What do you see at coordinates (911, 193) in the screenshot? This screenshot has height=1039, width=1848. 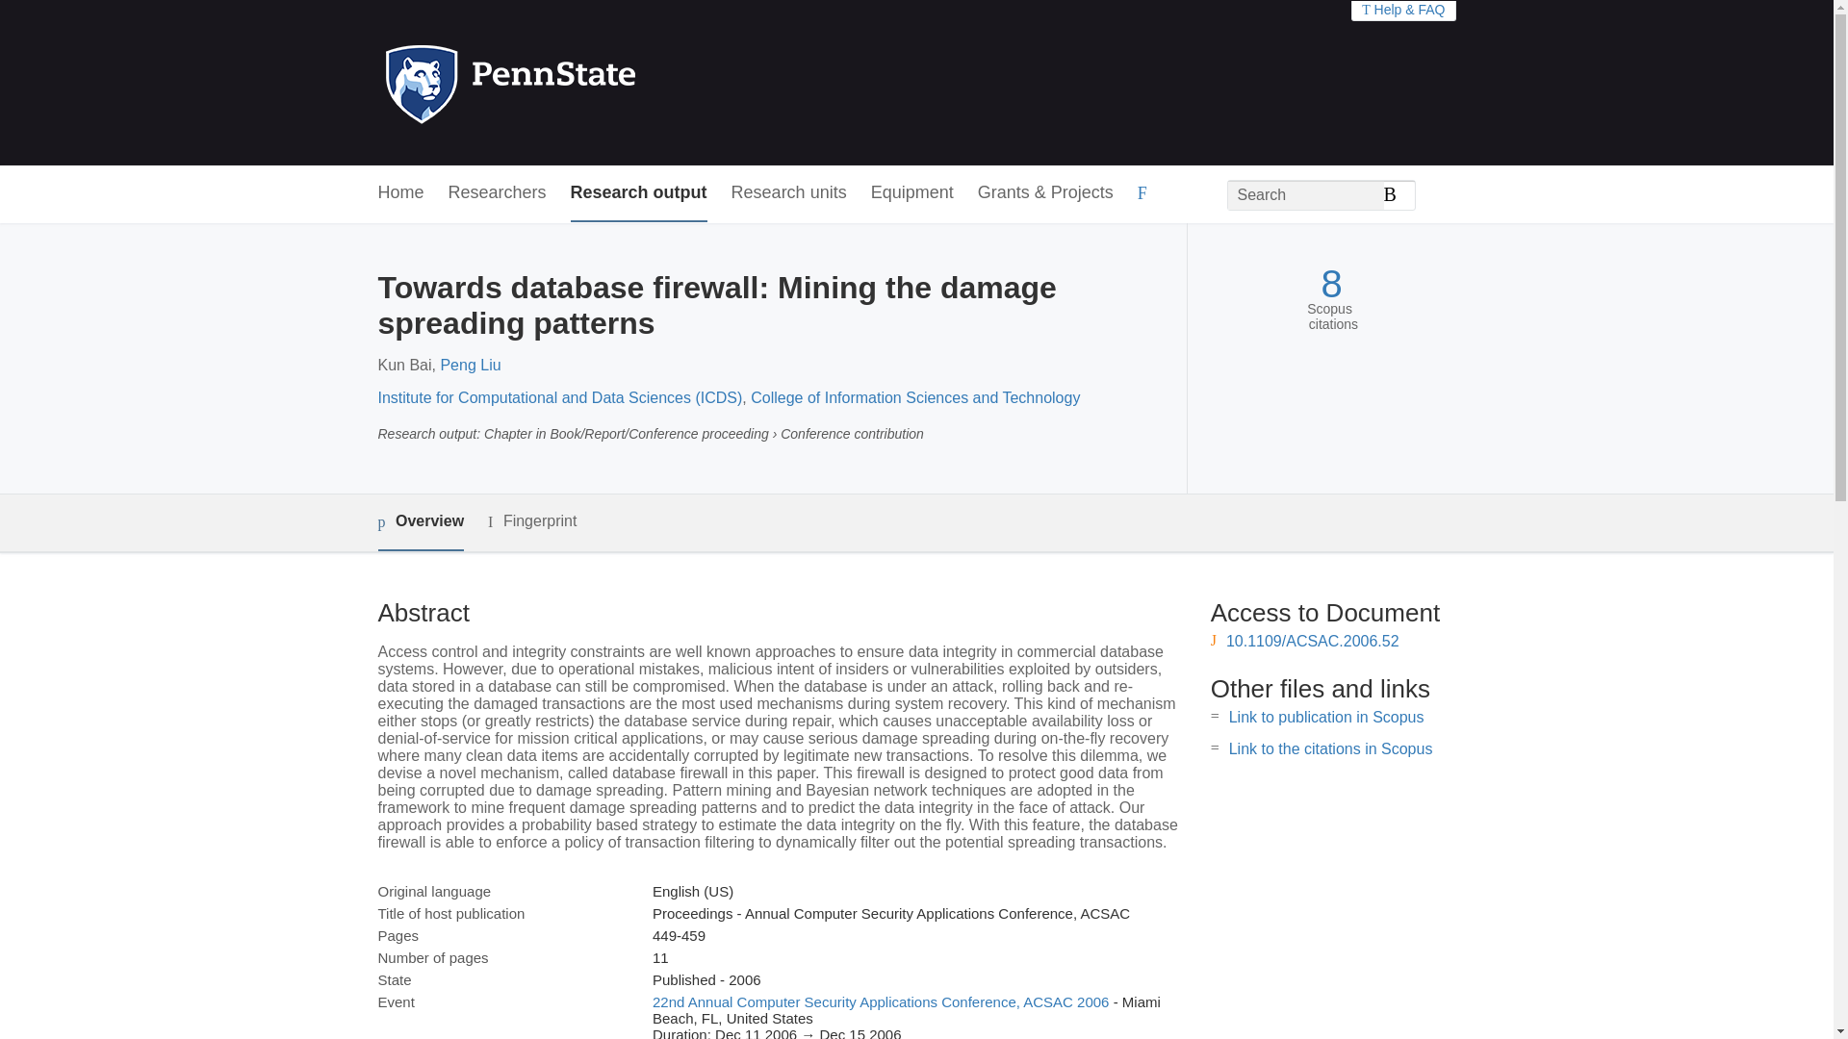 I see `Equipment` at bounding box center [911, 193].